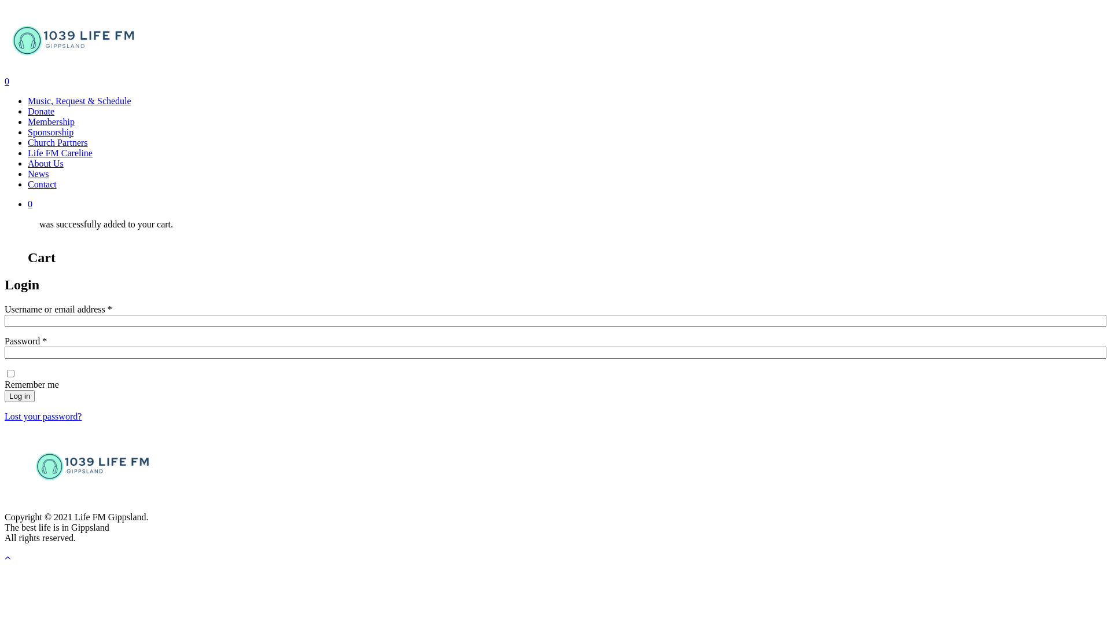  I want to click on 0, so click(567, 204).